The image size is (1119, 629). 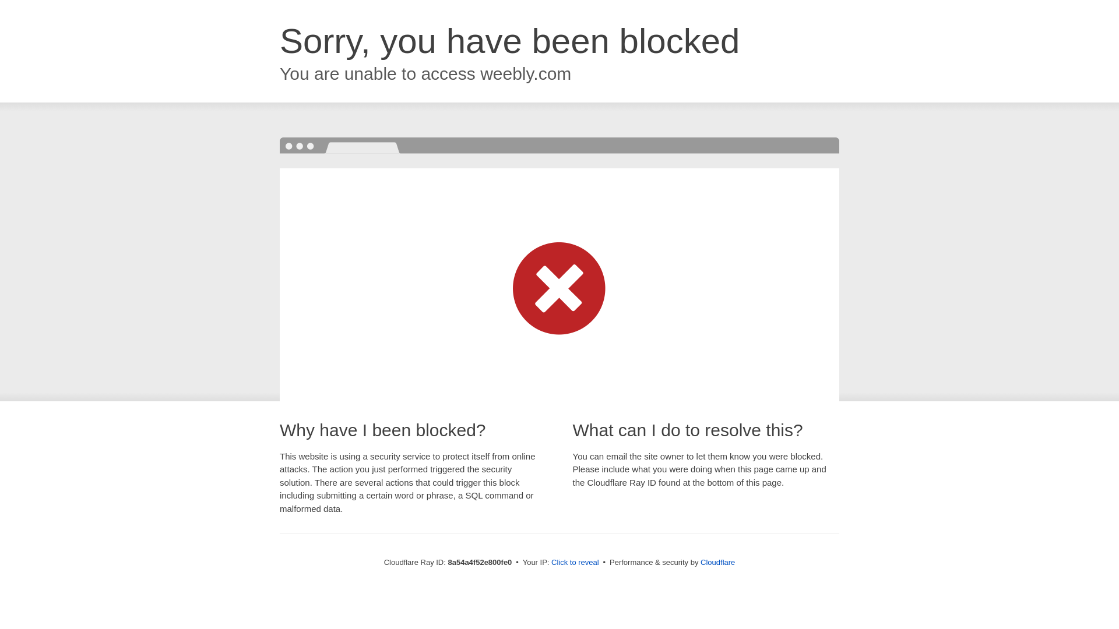 What do you see at coordinates (717, 562) in the screenshot?
I see `Cloudflare` at bounding box center [717, 562].